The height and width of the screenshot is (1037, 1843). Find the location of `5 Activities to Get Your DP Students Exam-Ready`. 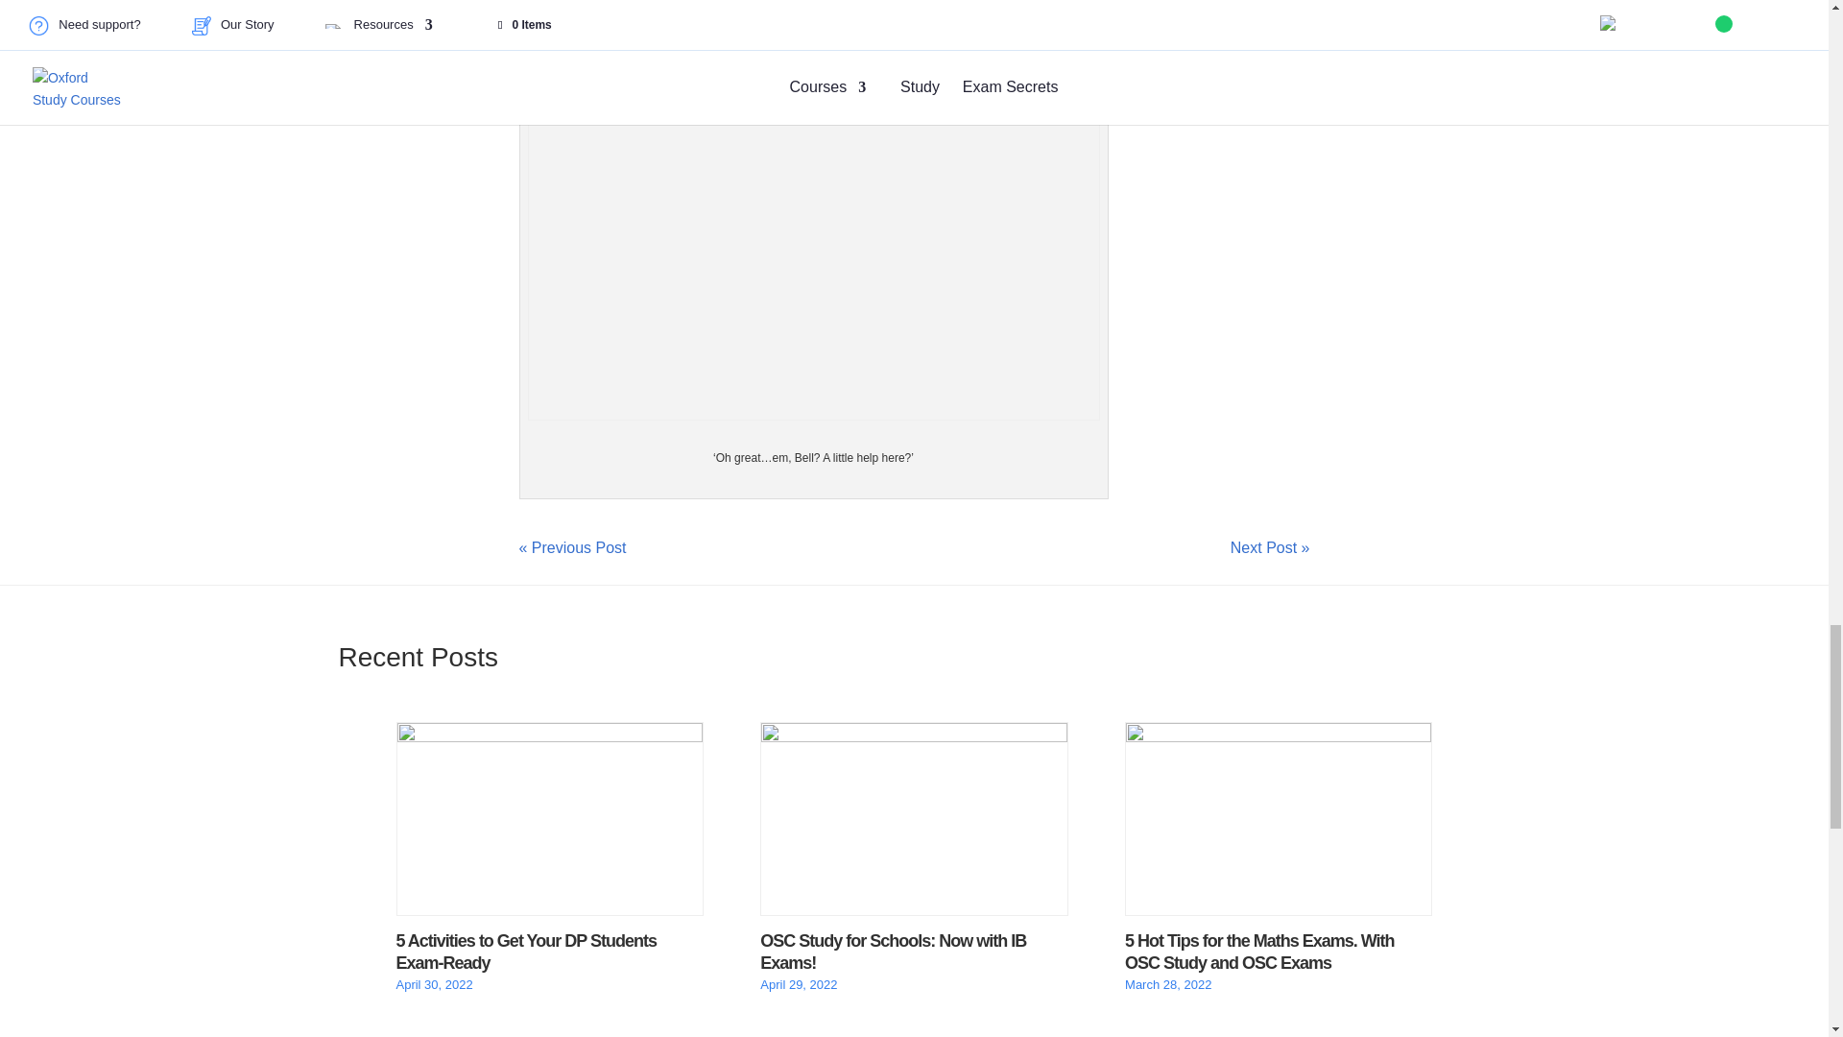

5 Activities to Get Your DP Students Exam-Ready is located at coordinates (526, 952).